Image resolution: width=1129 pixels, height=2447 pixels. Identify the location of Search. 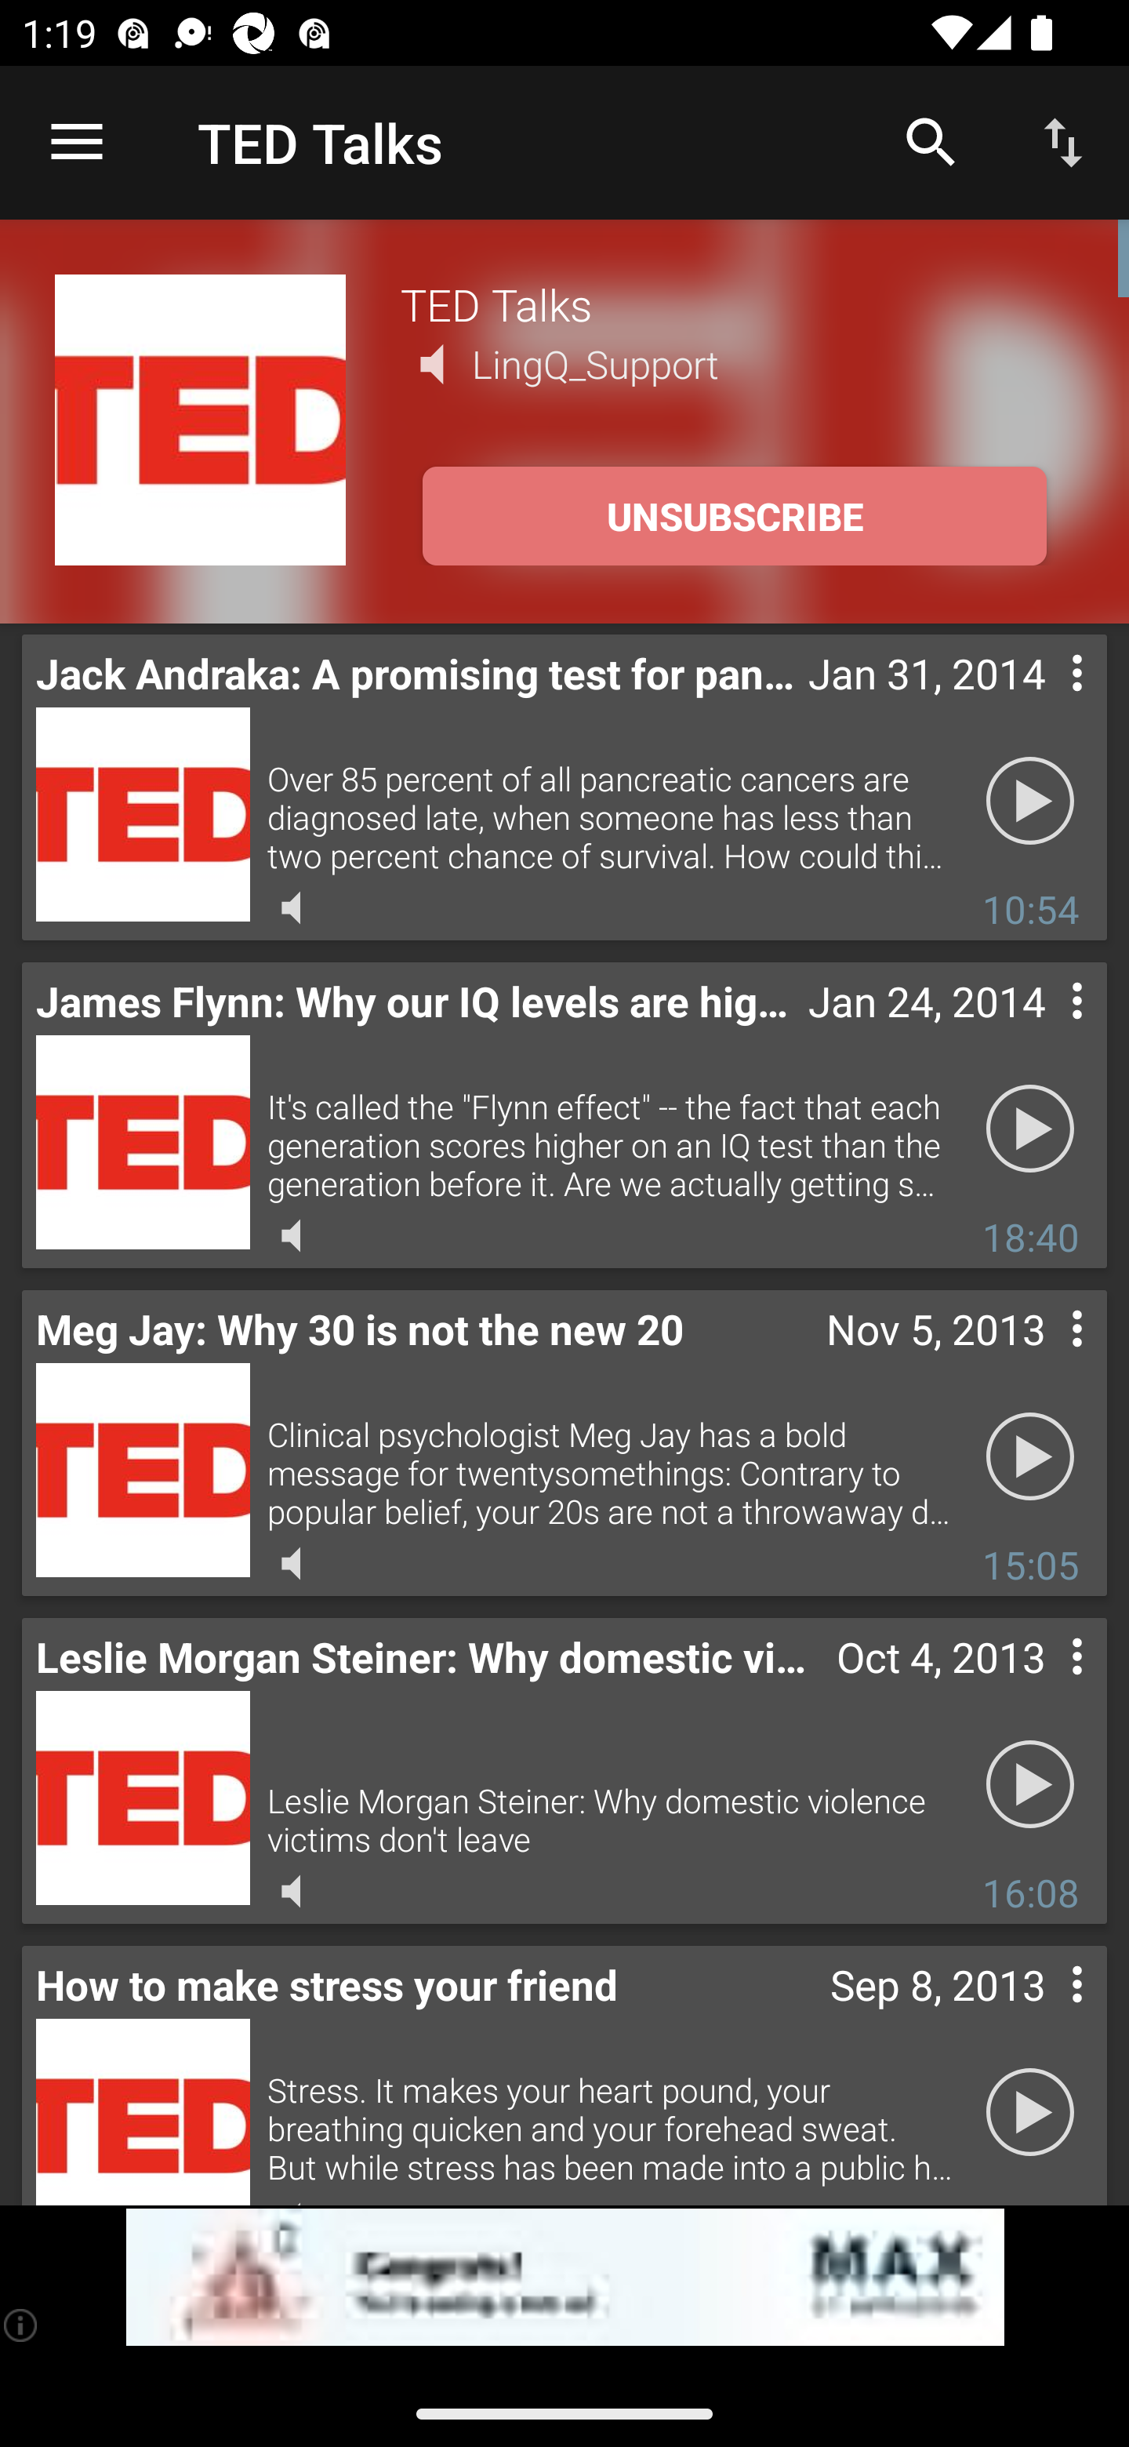
(931, 141).